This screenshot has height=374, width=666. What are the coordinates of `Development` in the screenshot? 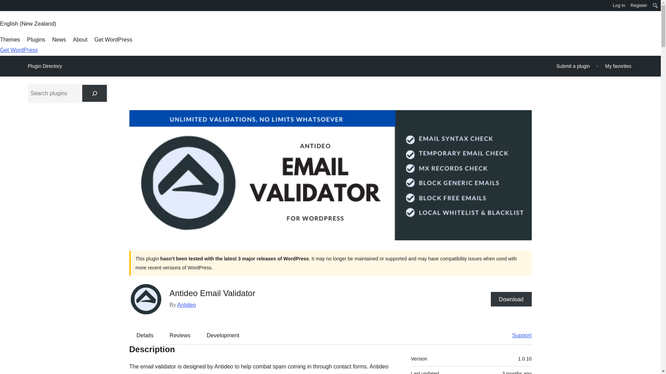 It's located at (223, 335).